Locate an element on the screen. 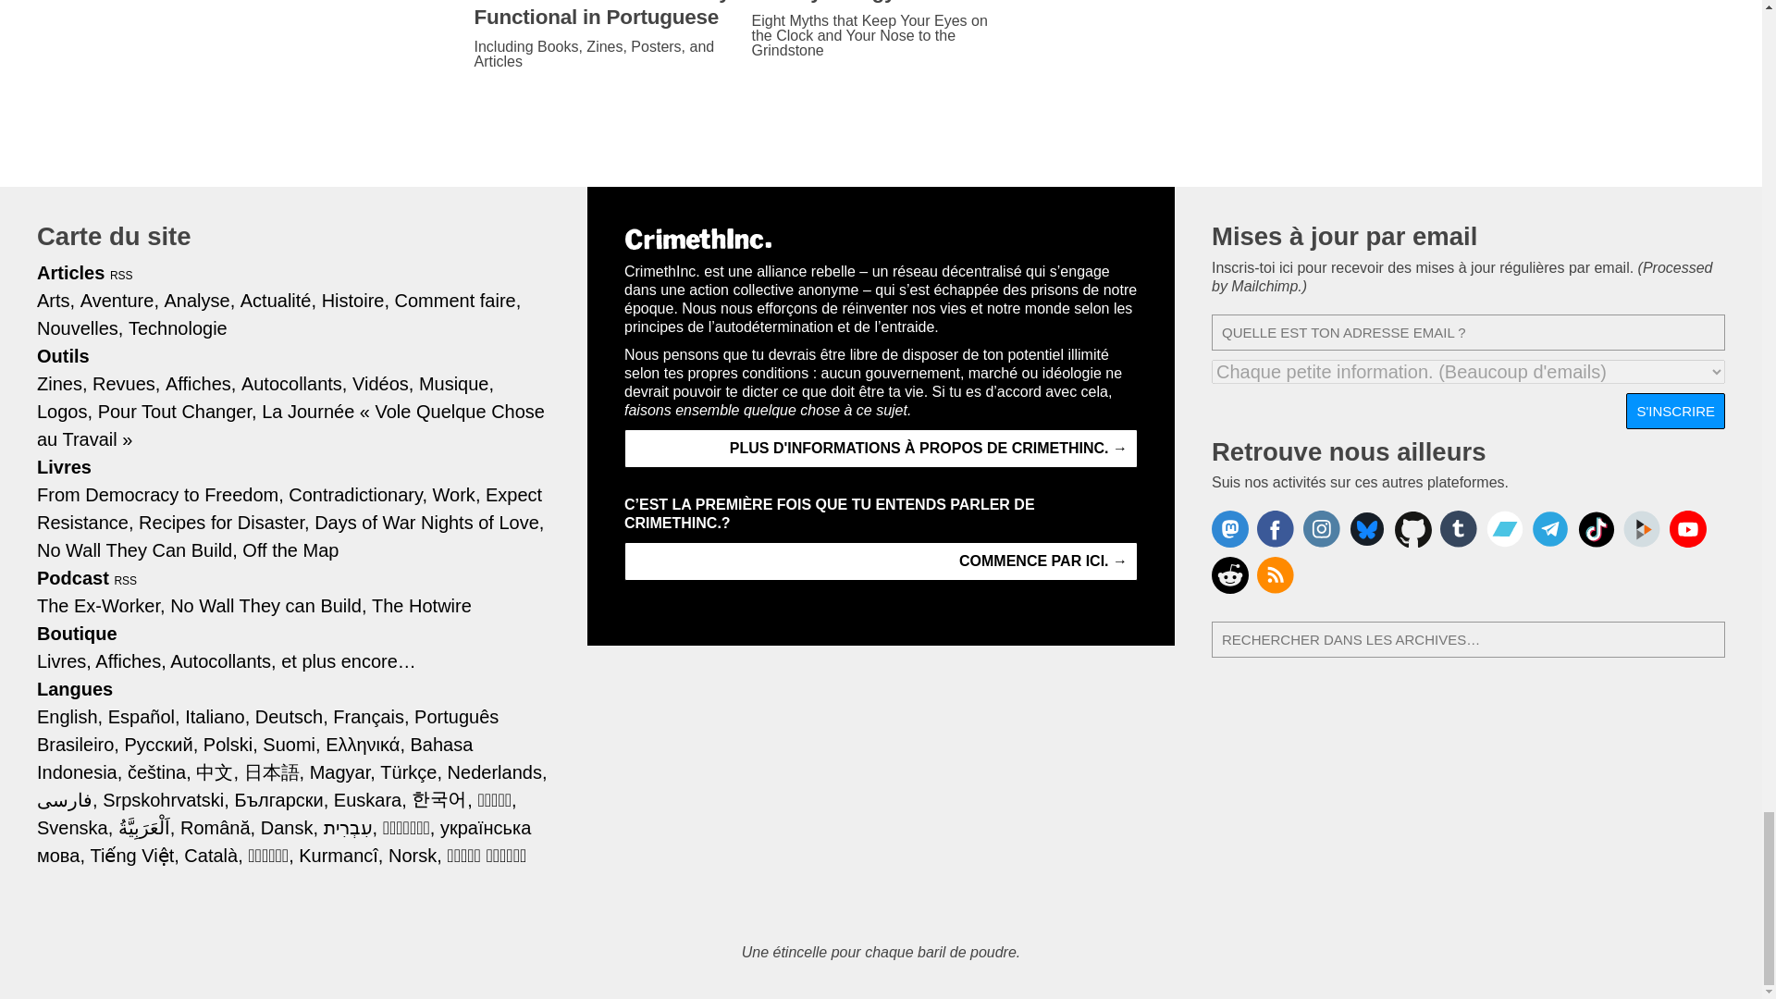 This screenshot has width=1776, height=999. Analyse is located at coordinates (200, 300).